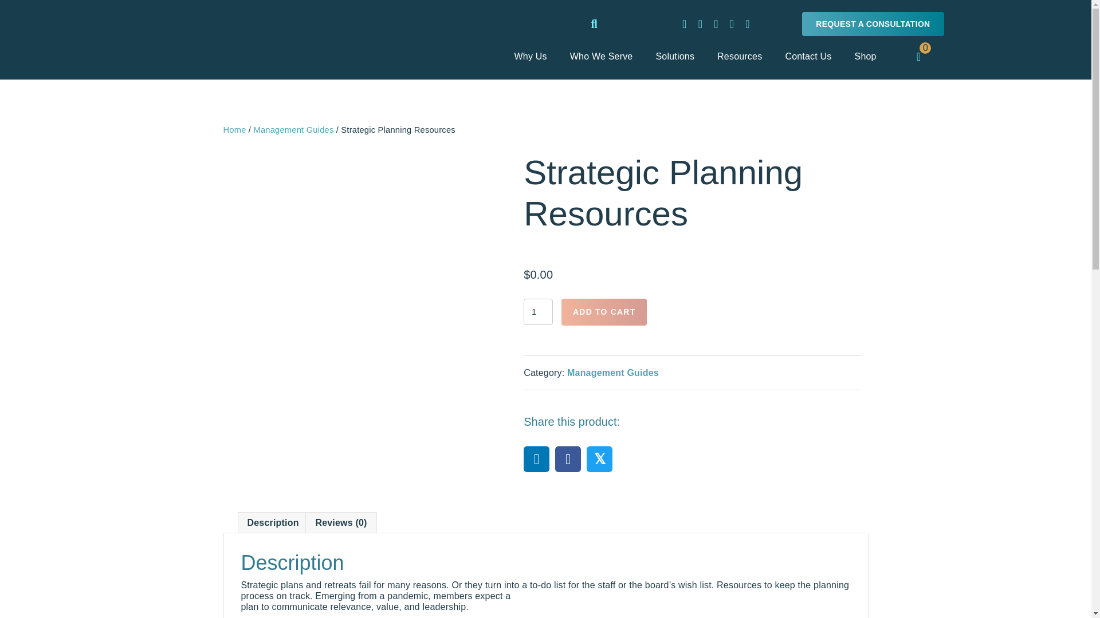  What do you see at coordinates (919, 55) in the screenshot?
I see `View your shopping cart` at bounding box center [919, 55].